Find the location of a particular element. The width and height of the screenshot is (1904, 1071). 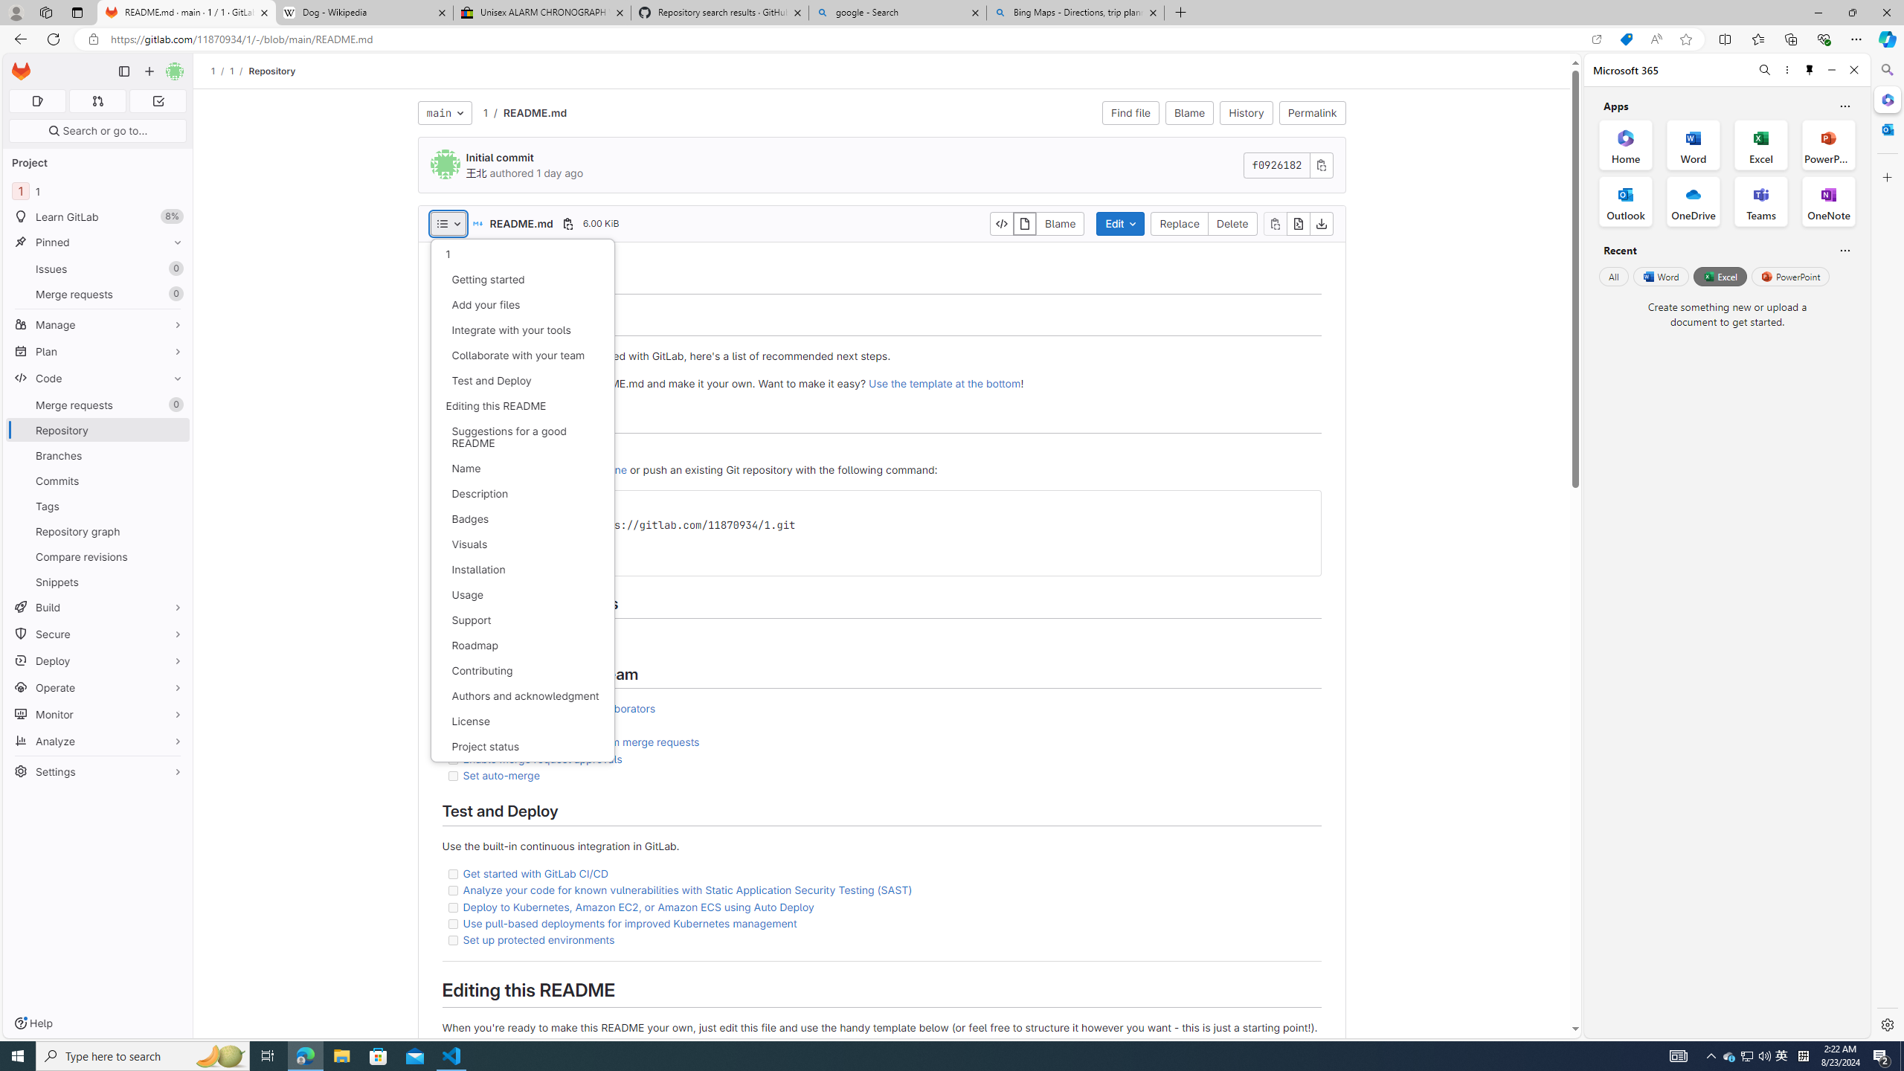

Plan is located at coordinates (98, 351).